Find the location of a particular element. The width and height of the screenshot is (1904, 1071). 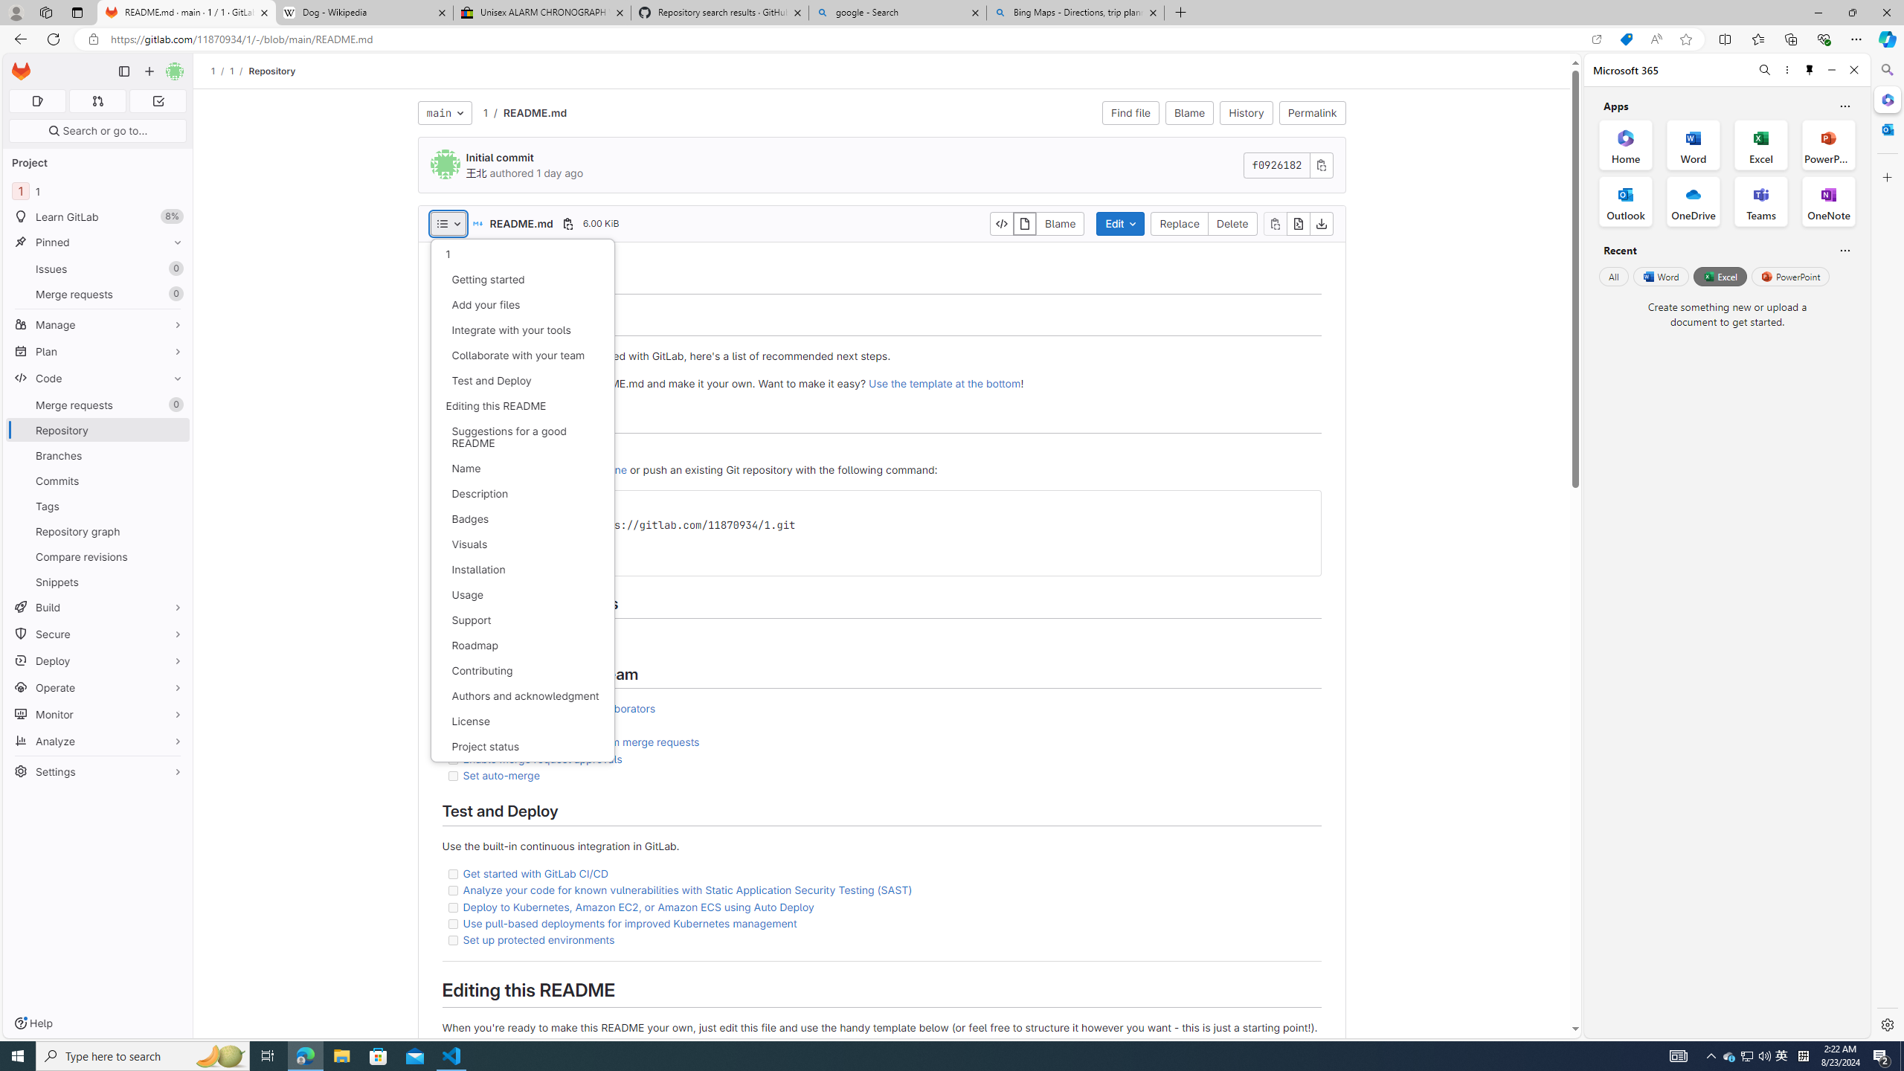

Plan is located at coordinates (98, 351).